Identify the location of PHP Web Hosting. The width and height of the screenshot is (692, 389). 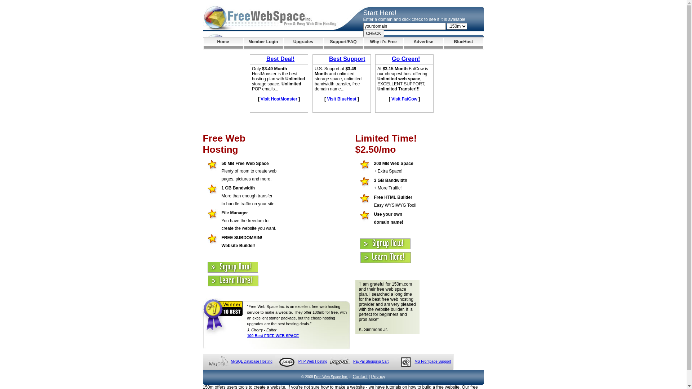
(313, 362).